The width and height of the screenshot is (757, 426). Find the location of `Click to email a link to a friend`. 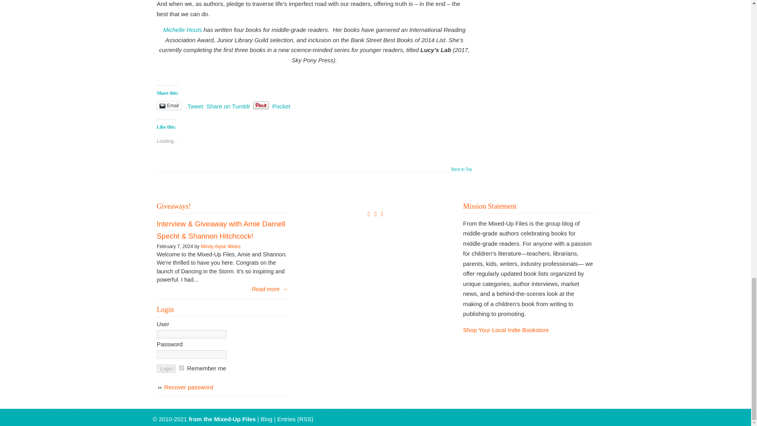

Click to email a link to a friend is located at coordinates (169, 105).